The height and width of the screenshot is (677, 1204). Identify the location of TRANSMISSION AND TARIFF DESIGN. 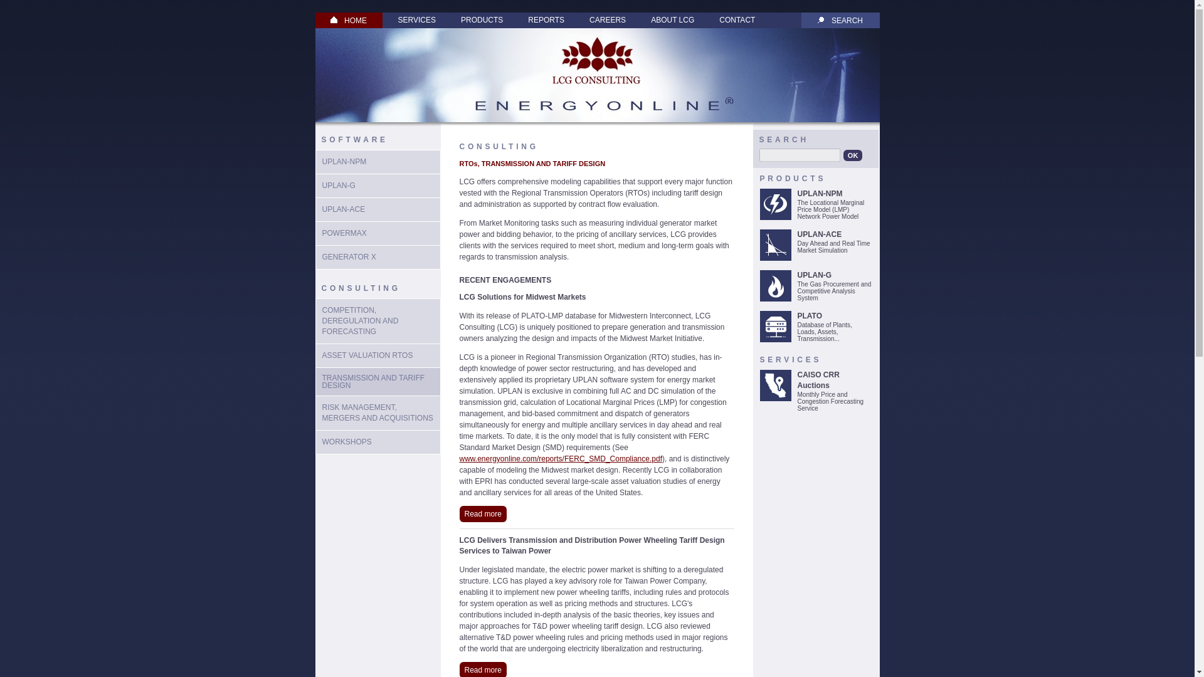
(374, 382).